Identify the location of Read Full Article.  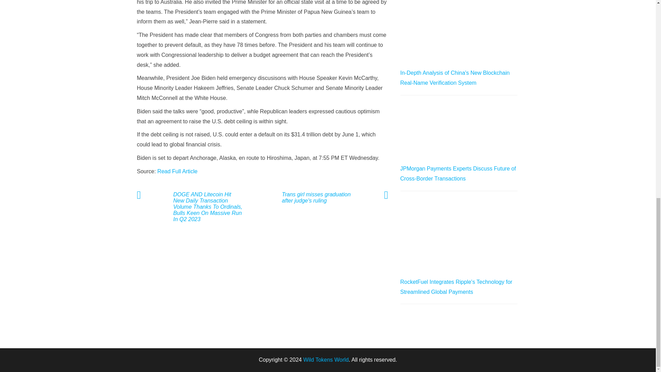
(177, 172).